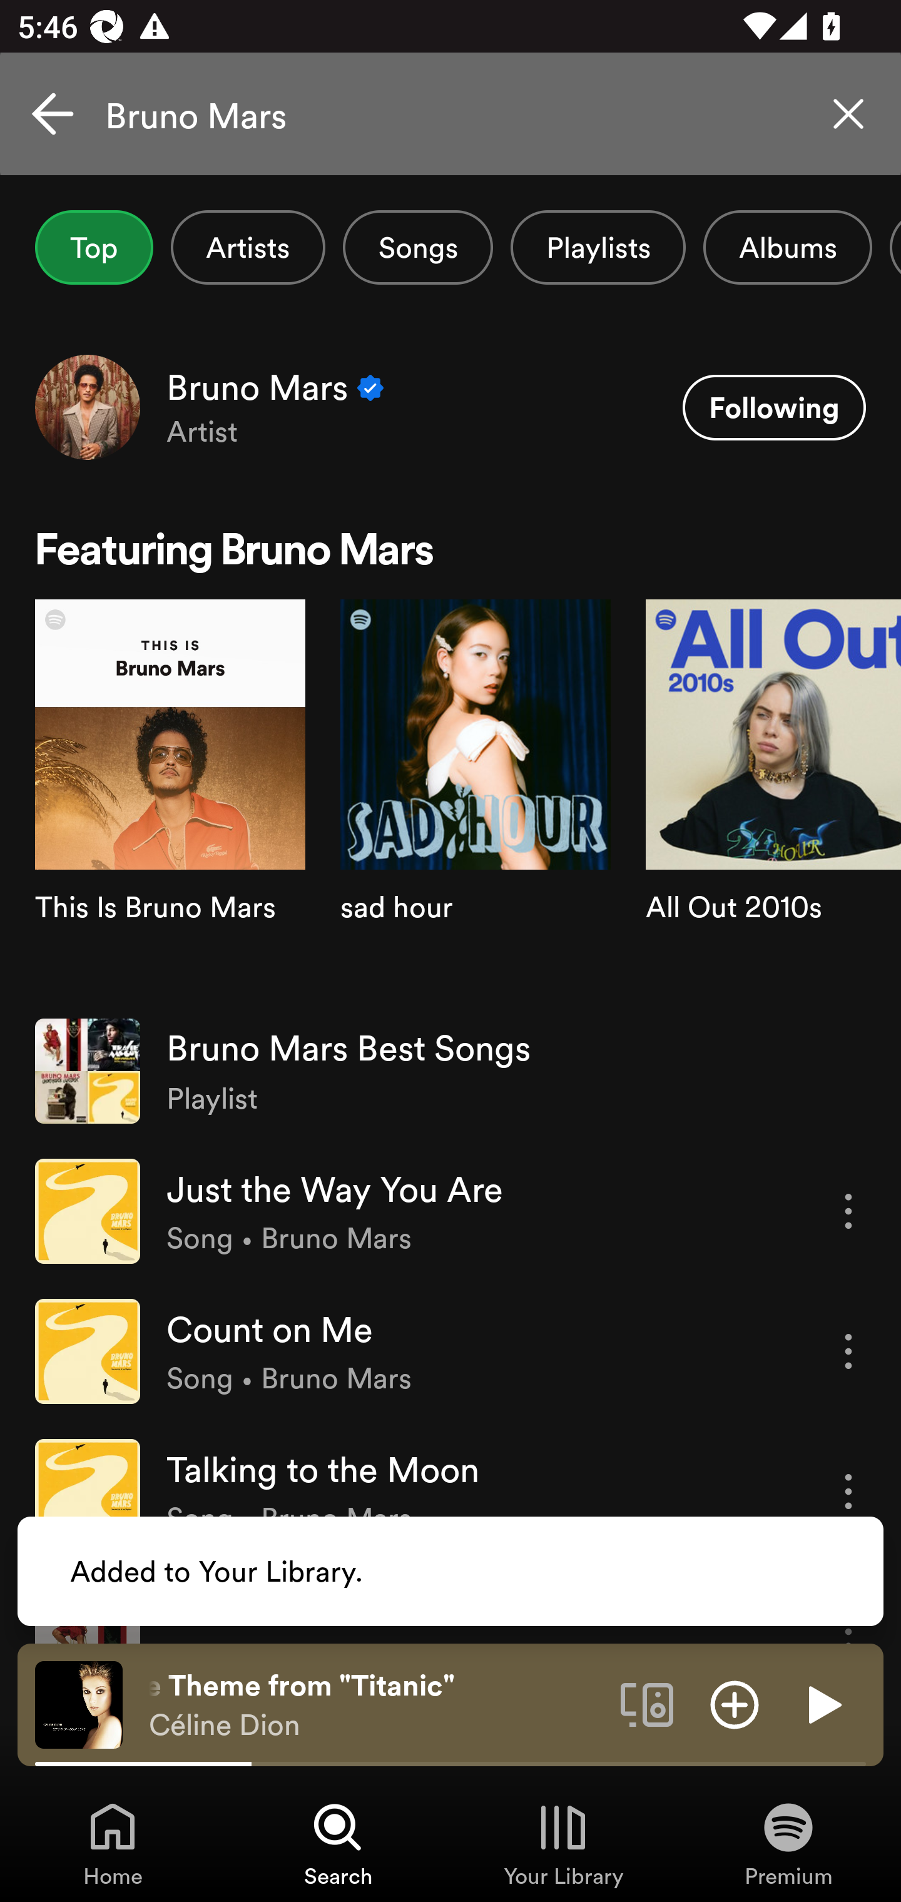 This screenshot has height=1902, width=901. Describe the element at coordinates (450, 114) in the screenshot. I see `Bruno Mars` at that location.